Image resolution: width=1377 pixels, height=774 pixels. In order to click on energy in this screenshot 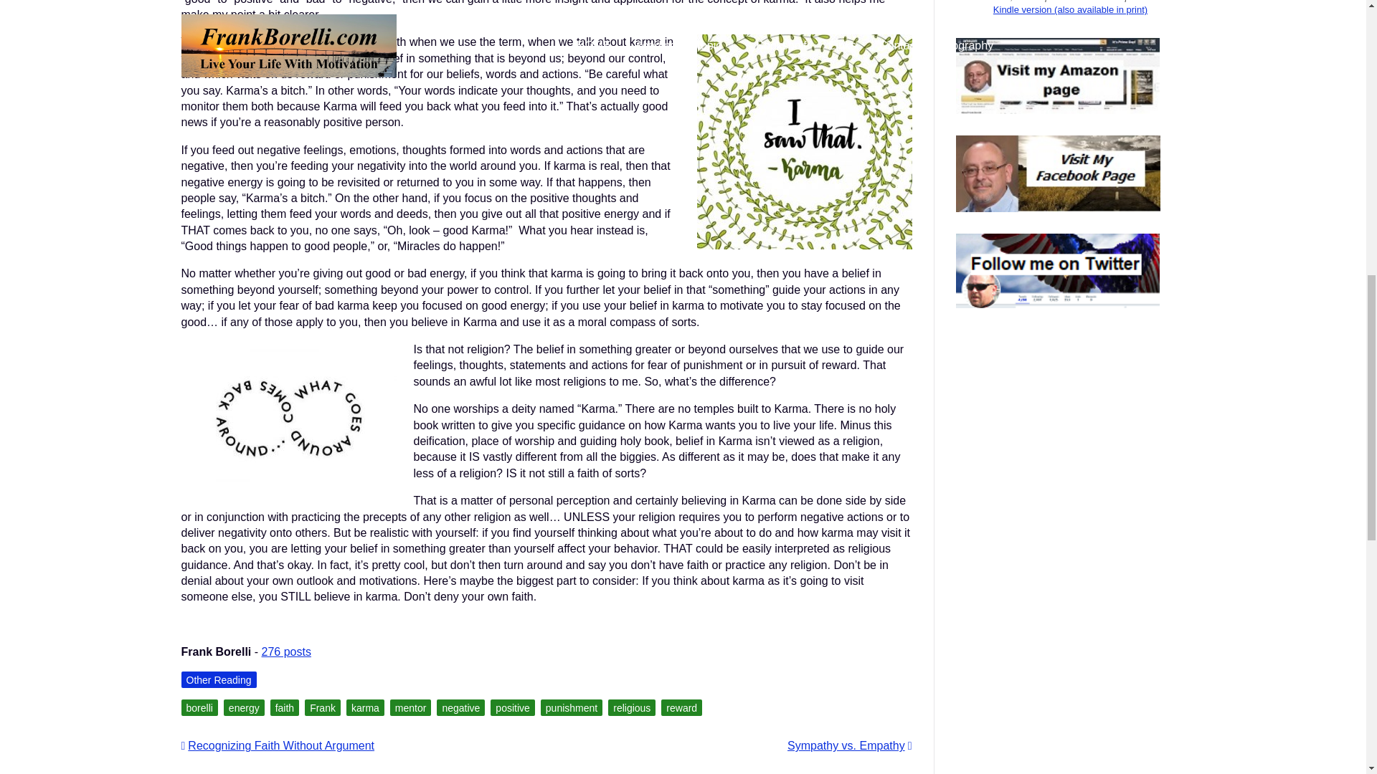, I will do `click(244, 708)`.